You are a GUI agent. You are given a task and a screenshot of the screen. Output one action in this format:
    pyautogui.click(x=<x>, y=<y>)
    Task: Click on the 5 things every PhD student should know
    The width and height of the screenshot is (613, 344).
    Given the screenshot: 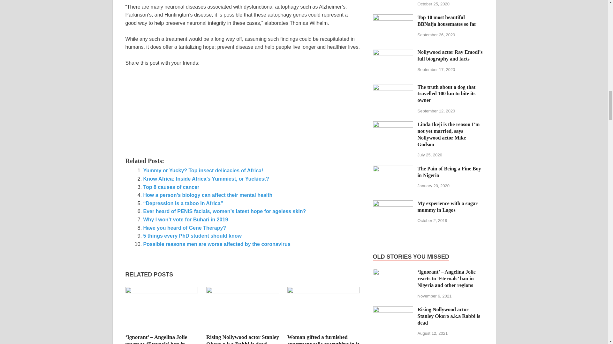 What is the action you would take?
    pyautogui.click(x=192, y=236)
    